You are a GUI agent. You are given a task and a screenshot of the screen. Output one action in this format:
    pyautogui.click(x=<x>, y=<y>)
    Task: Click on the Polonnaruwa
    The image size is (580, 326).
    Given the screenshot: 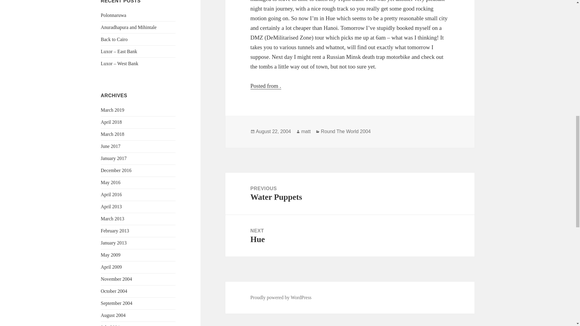 What is the action you would take?
    pyautogui.click(x=114, y=15)
    